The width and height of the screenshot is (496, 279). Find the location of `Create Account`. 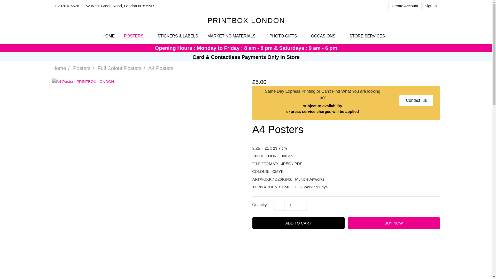

Create Account is located at coordinates (405, 6).